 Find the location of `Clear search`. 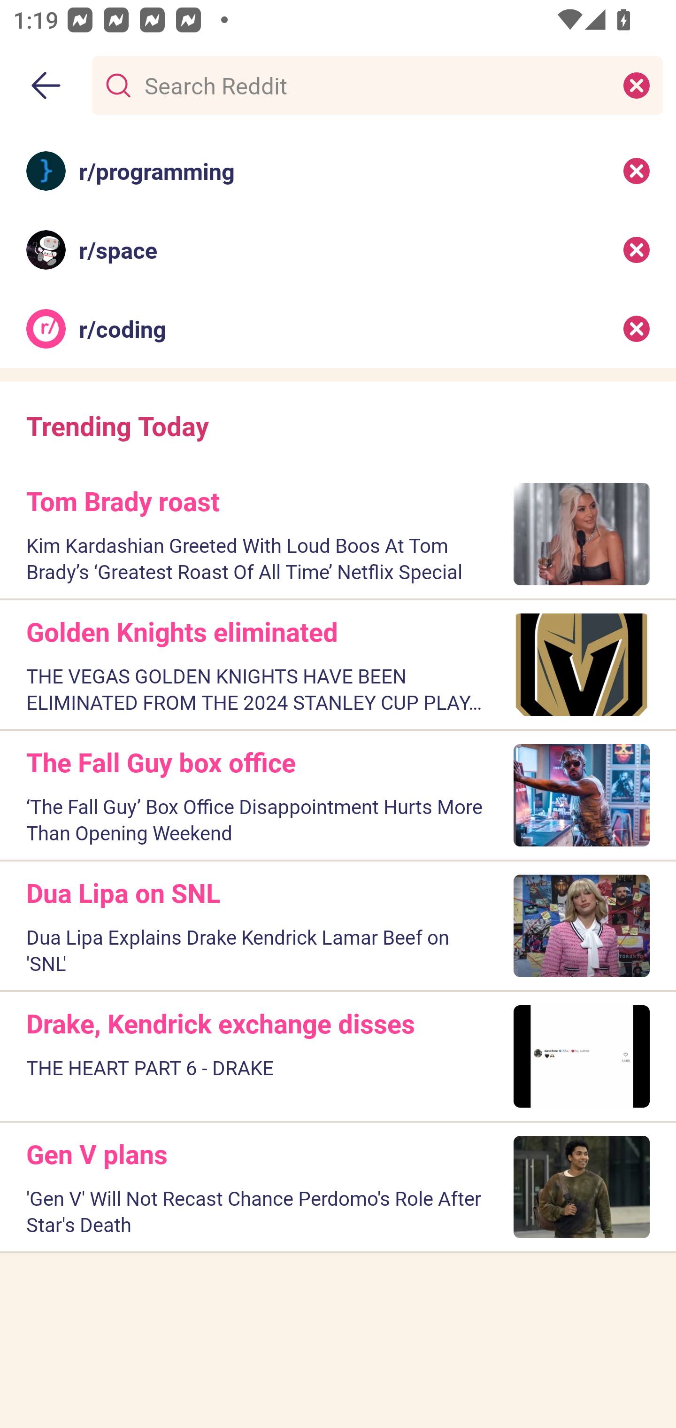

Clear search is located at coordinates (637, 85).